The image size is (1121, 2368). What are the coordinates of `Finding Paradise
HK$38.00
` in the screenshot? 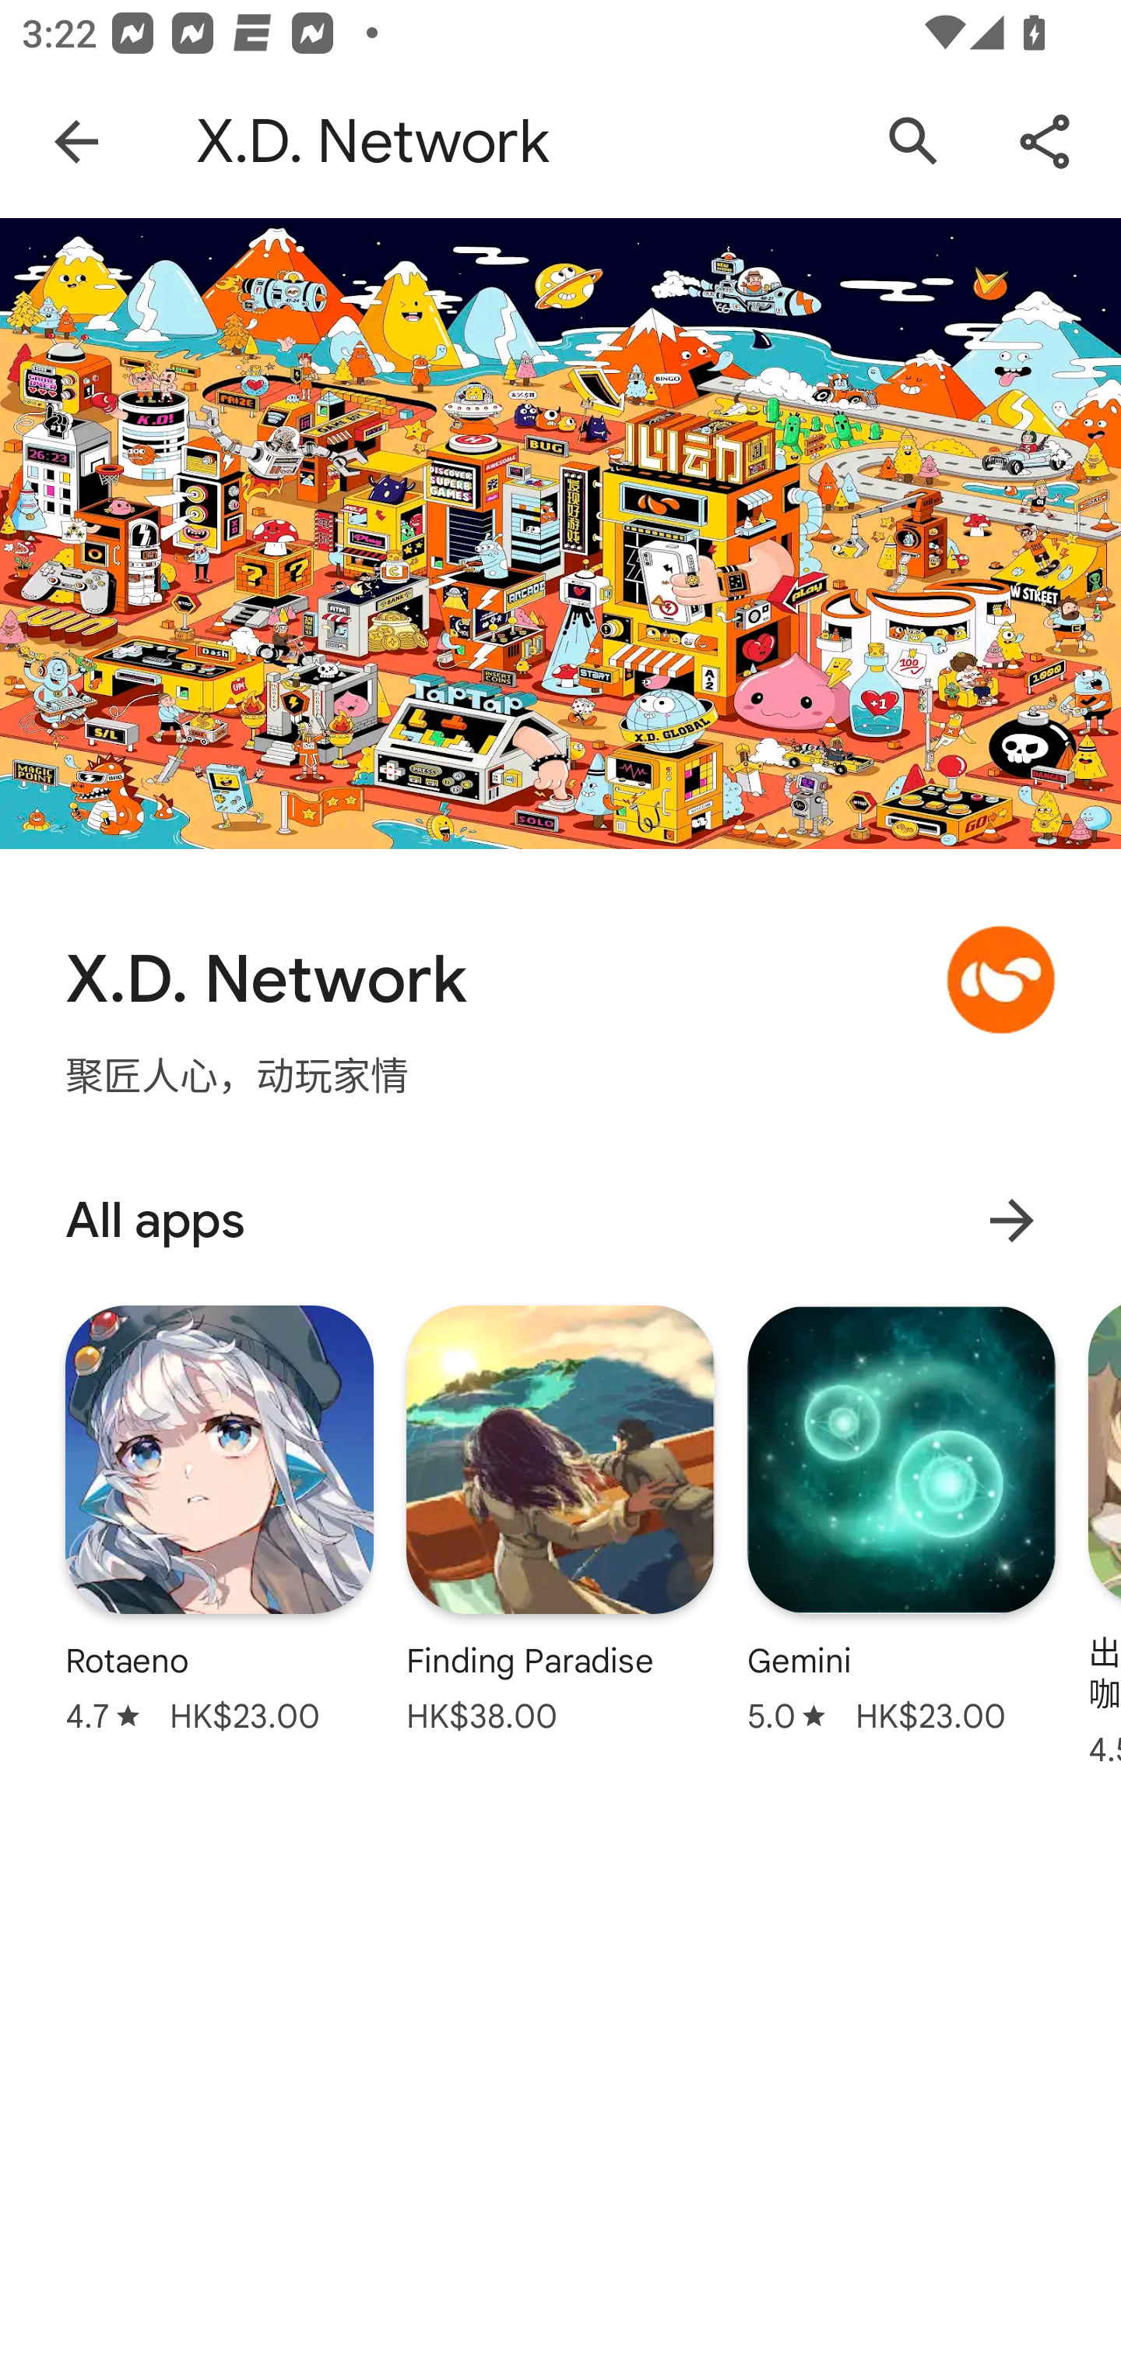 It's located at (560, 1519).